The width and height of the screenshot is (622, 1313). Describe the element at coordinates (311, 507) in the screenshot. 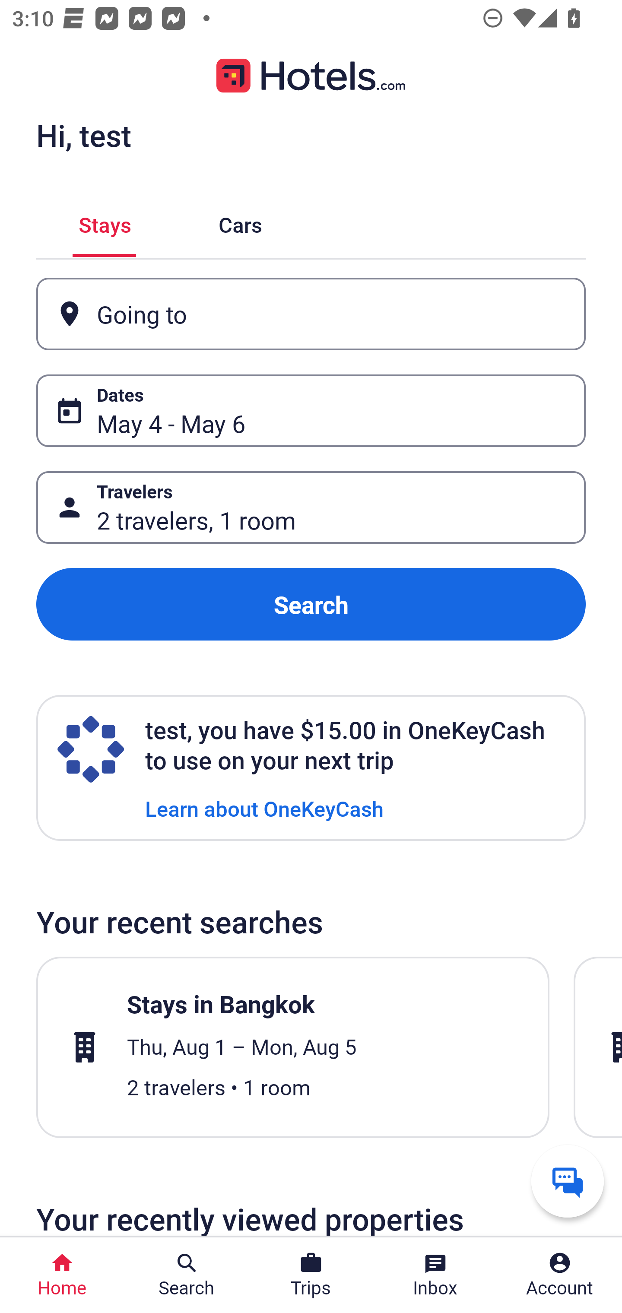

I see `Travelers Button 2 travelers, 1 room` at that location.